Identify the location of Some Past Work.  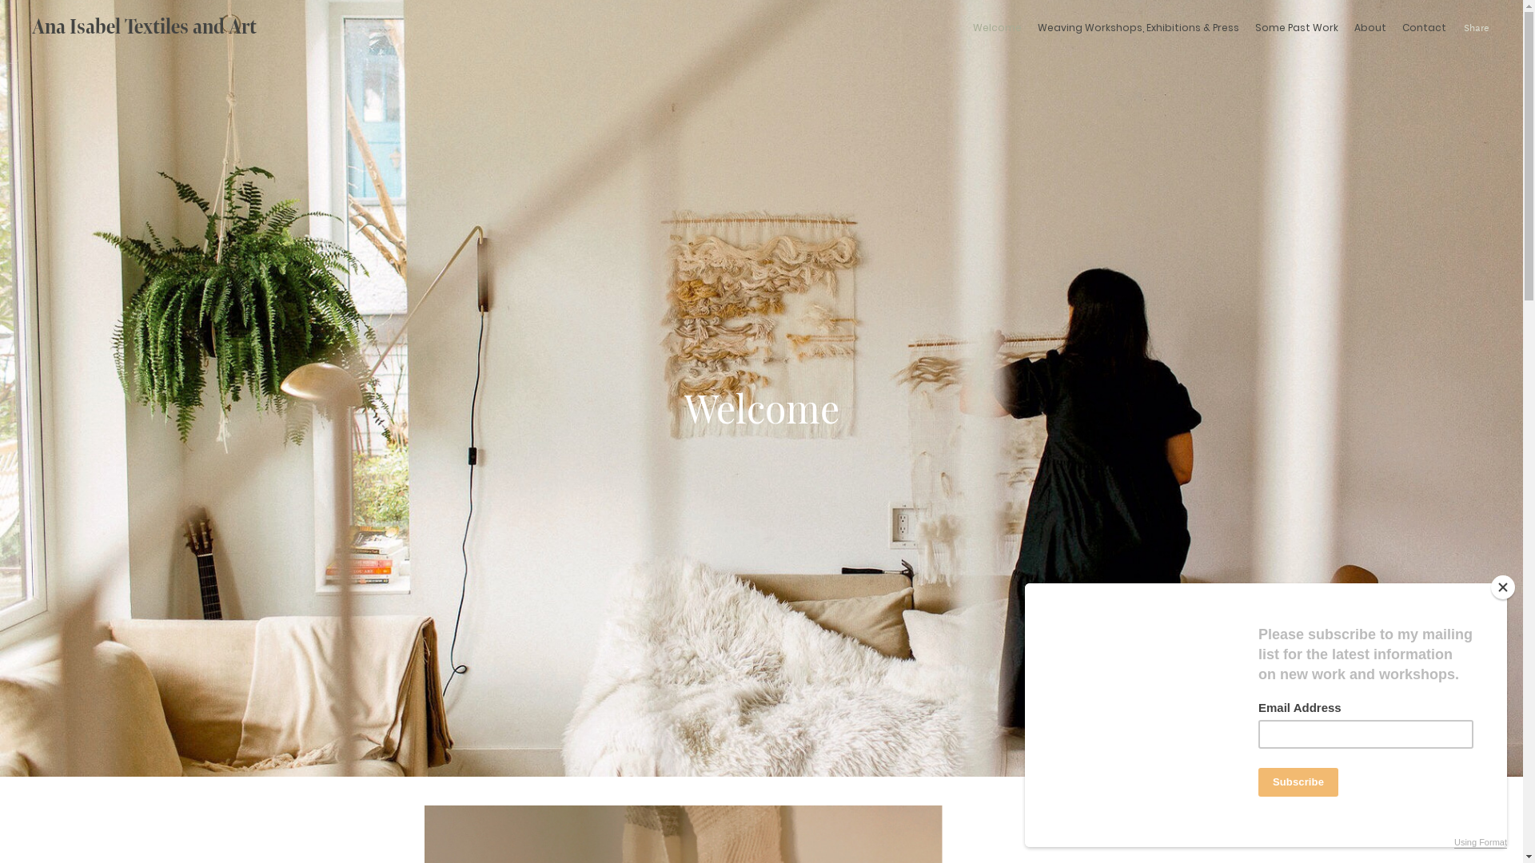
(1297, 28).